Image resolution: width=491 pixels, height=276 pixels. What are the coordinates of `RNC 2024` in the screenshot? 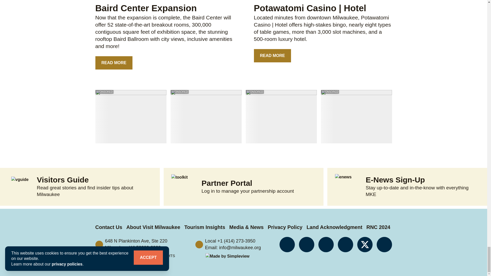 It's located at (378, 227).